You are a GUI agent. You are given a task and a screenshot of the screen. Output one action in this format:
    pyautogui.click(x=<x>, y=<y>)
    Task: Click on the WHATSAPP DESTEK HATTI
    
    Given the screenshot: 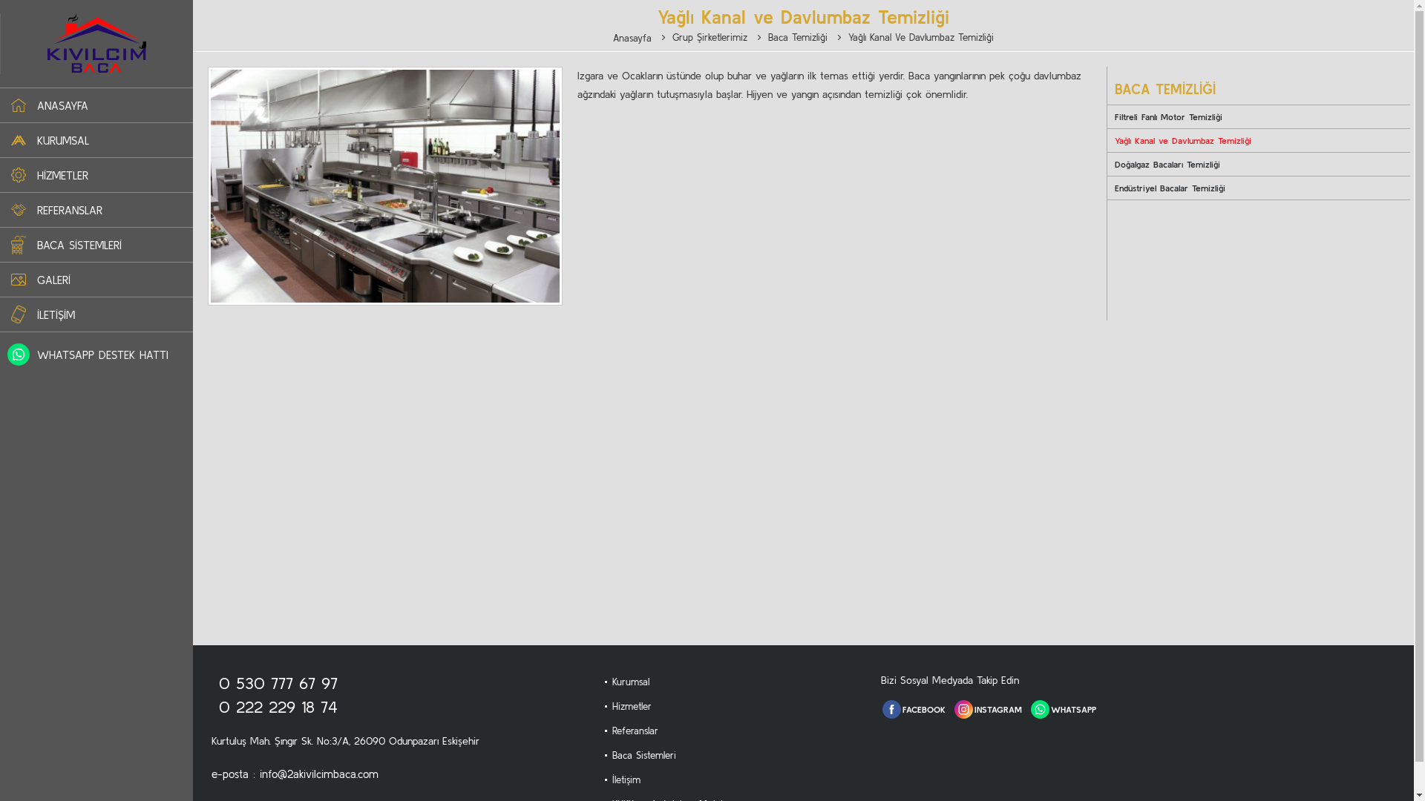 What is the action you would take?
    pyautogui.click(x=102, y=355)
    